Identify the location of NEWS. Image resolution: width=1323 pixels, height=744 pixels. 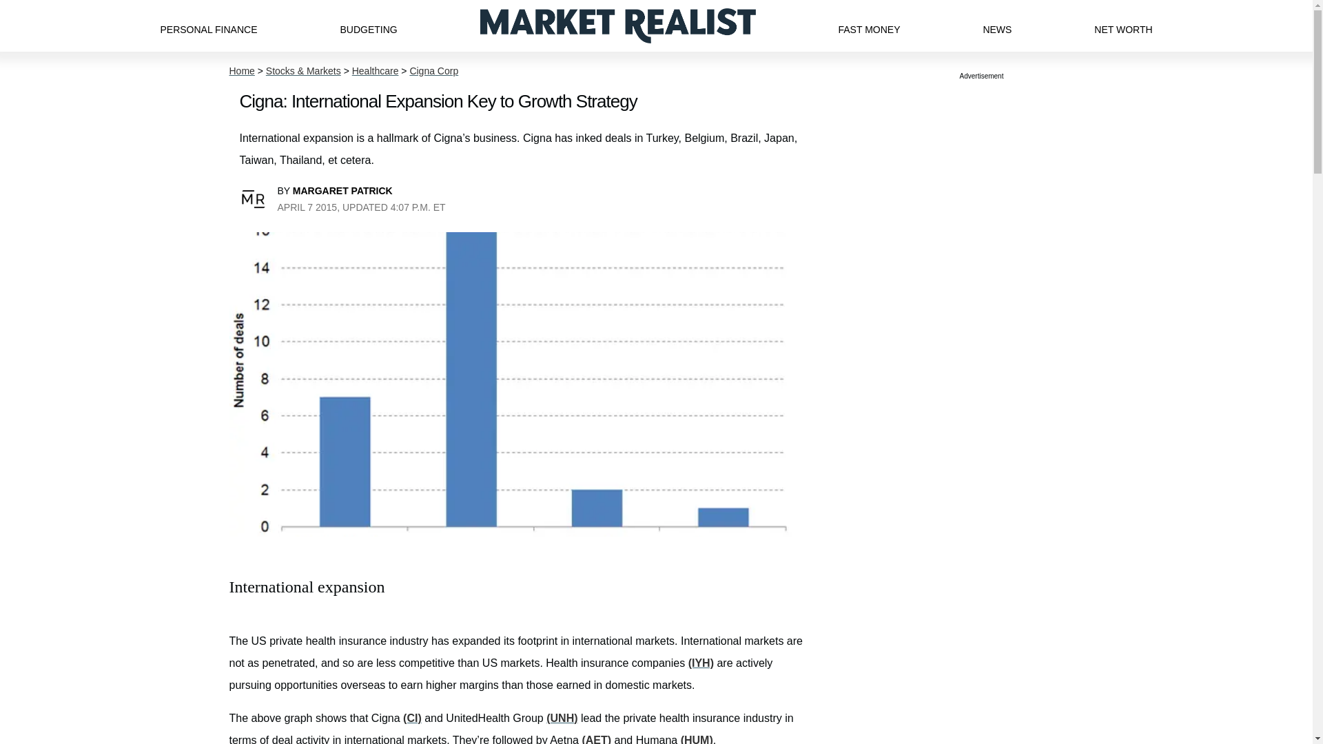
(997, 25).